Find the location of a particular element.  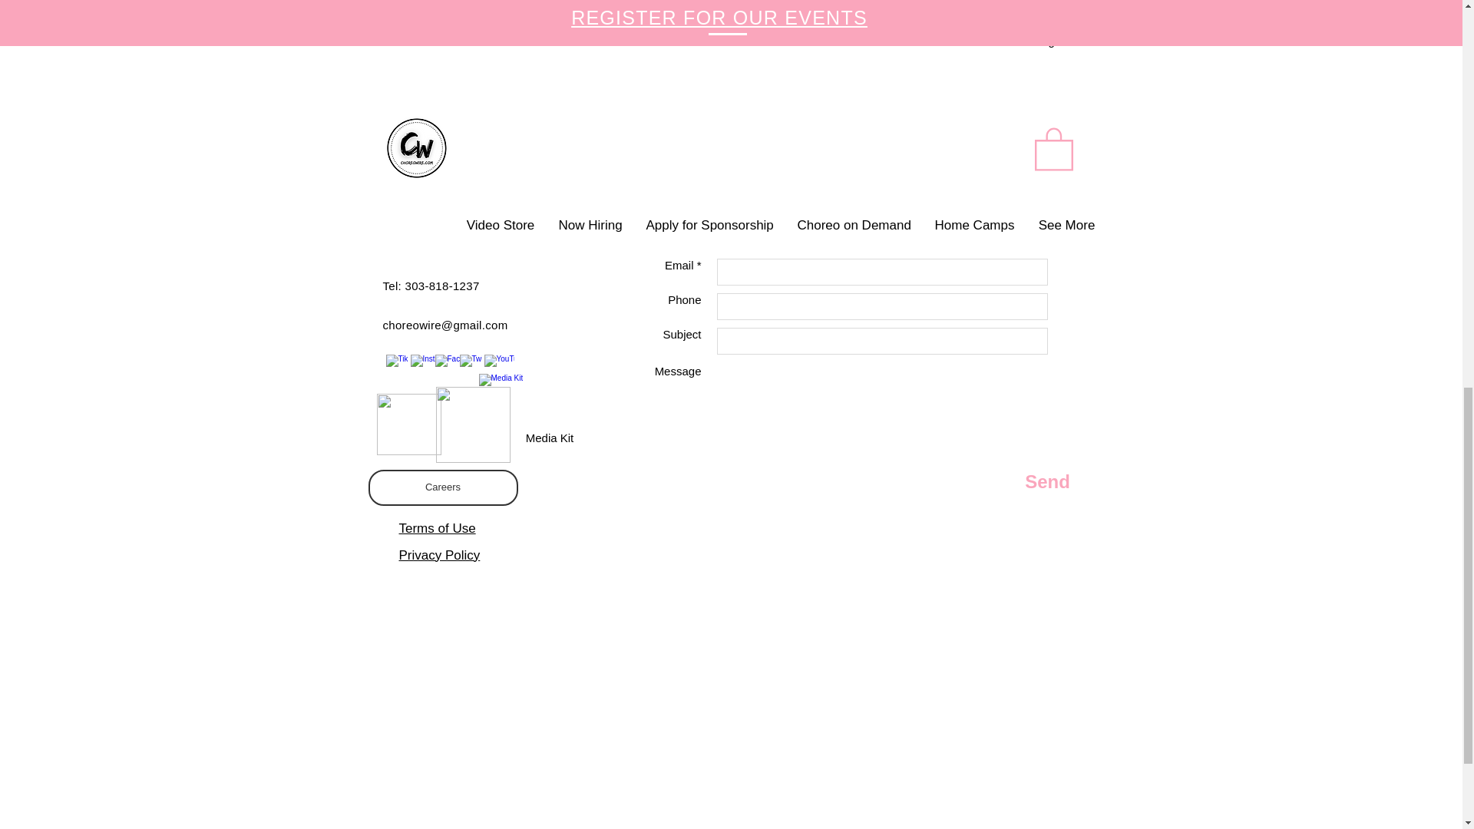

Get a Quote is located at coordinates (560, 176).